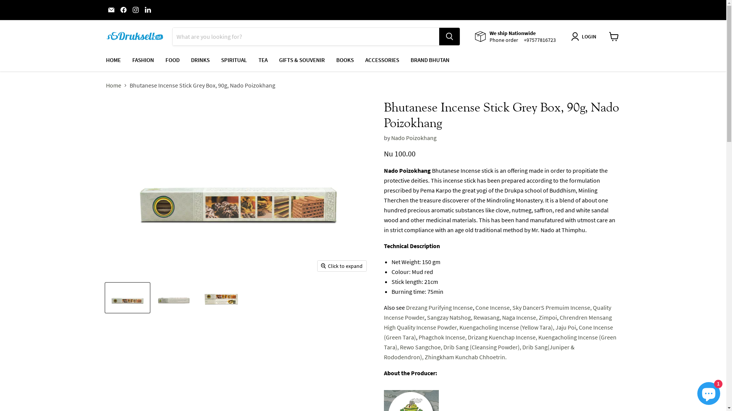 This screenshot has height=411, width=732. Describe the element at coordinates (506, 327) in the screenshot. I see `Kuengacholing Incense (Yellow Tara),` at that location.